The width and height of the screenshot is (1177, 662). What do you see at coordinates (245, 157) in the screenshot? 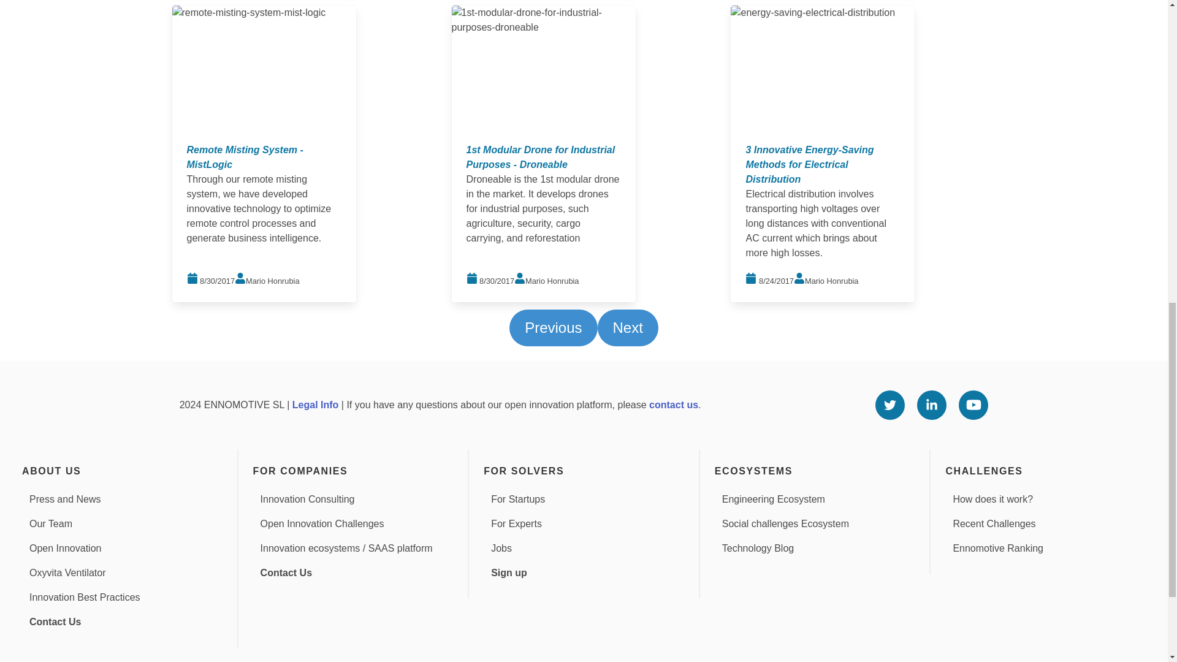
I see `Remote Misting System - MistLogic` at bounding box center [245, 157].